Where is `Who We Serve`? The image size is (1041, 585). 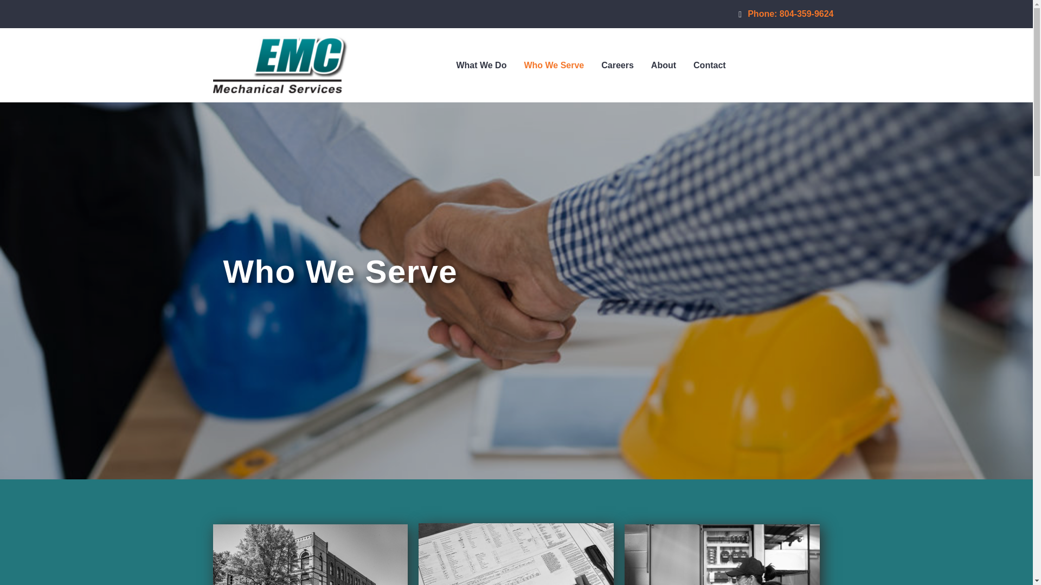
Who We Serve is located at coordinates (554, 65).